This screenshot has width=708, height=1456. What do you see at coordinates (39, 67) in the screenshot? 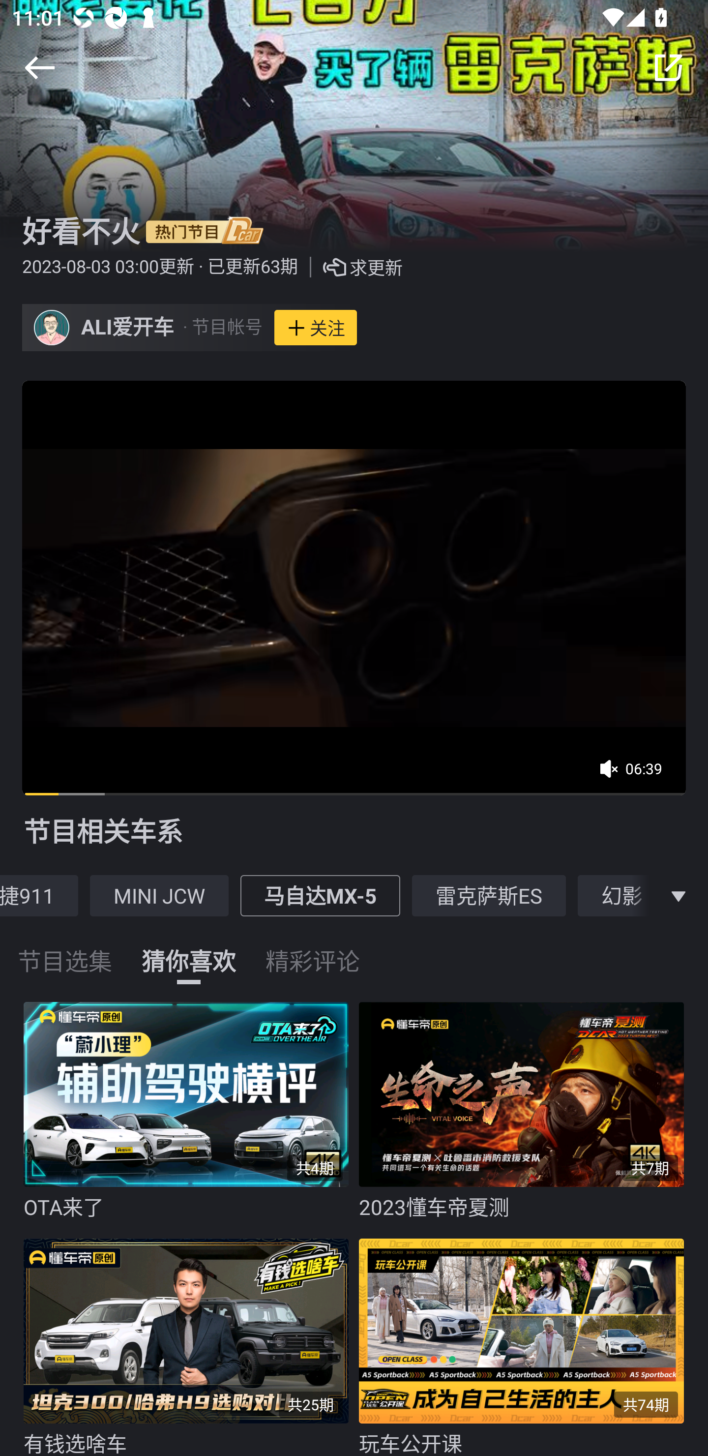
I see `` at bounding box center [39, 67].